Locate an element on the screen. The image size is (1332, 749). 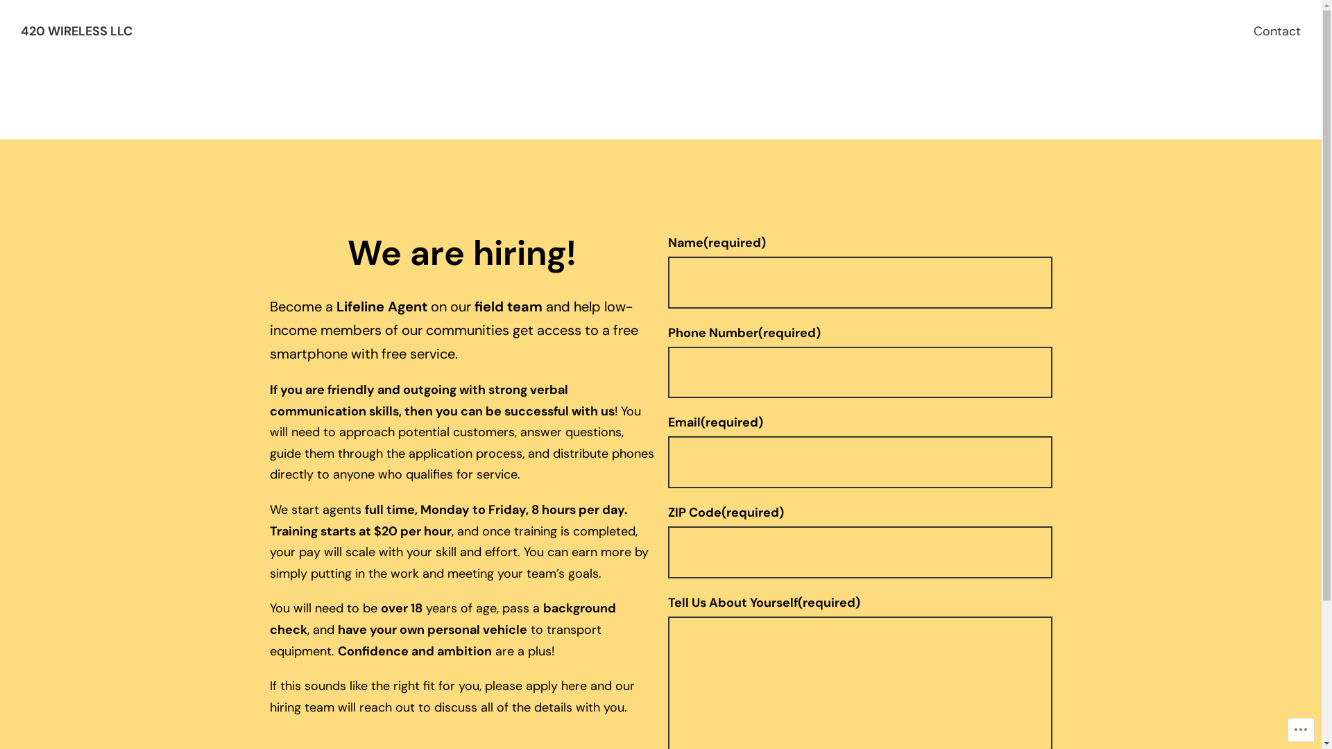
Contact is located at coordinates (1277, 32).